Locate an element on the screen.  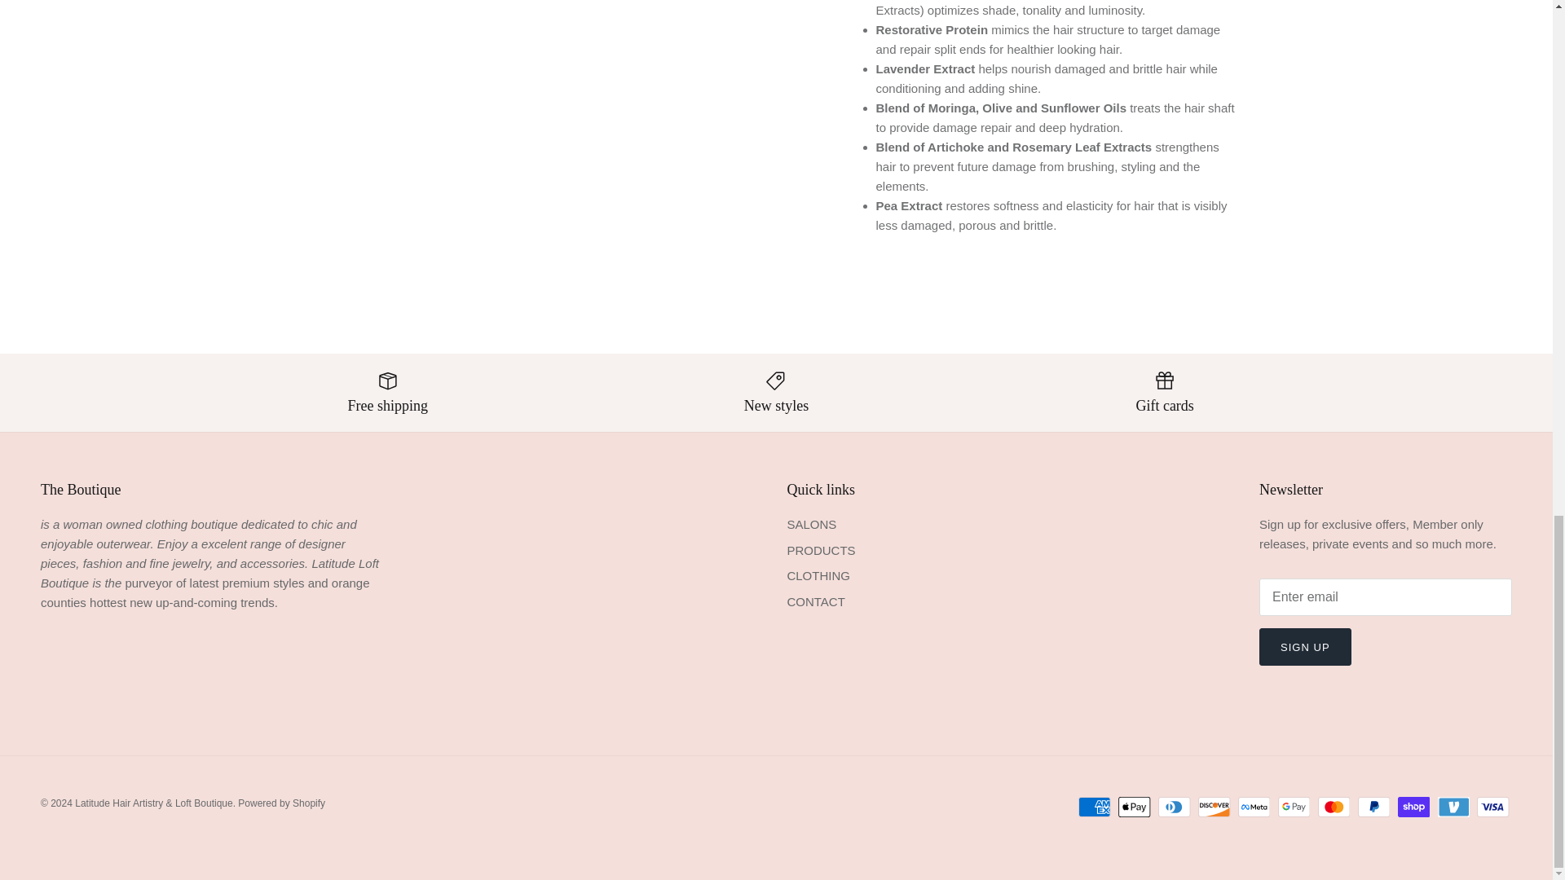
Google Pay is located at coordinates (1294, 807).